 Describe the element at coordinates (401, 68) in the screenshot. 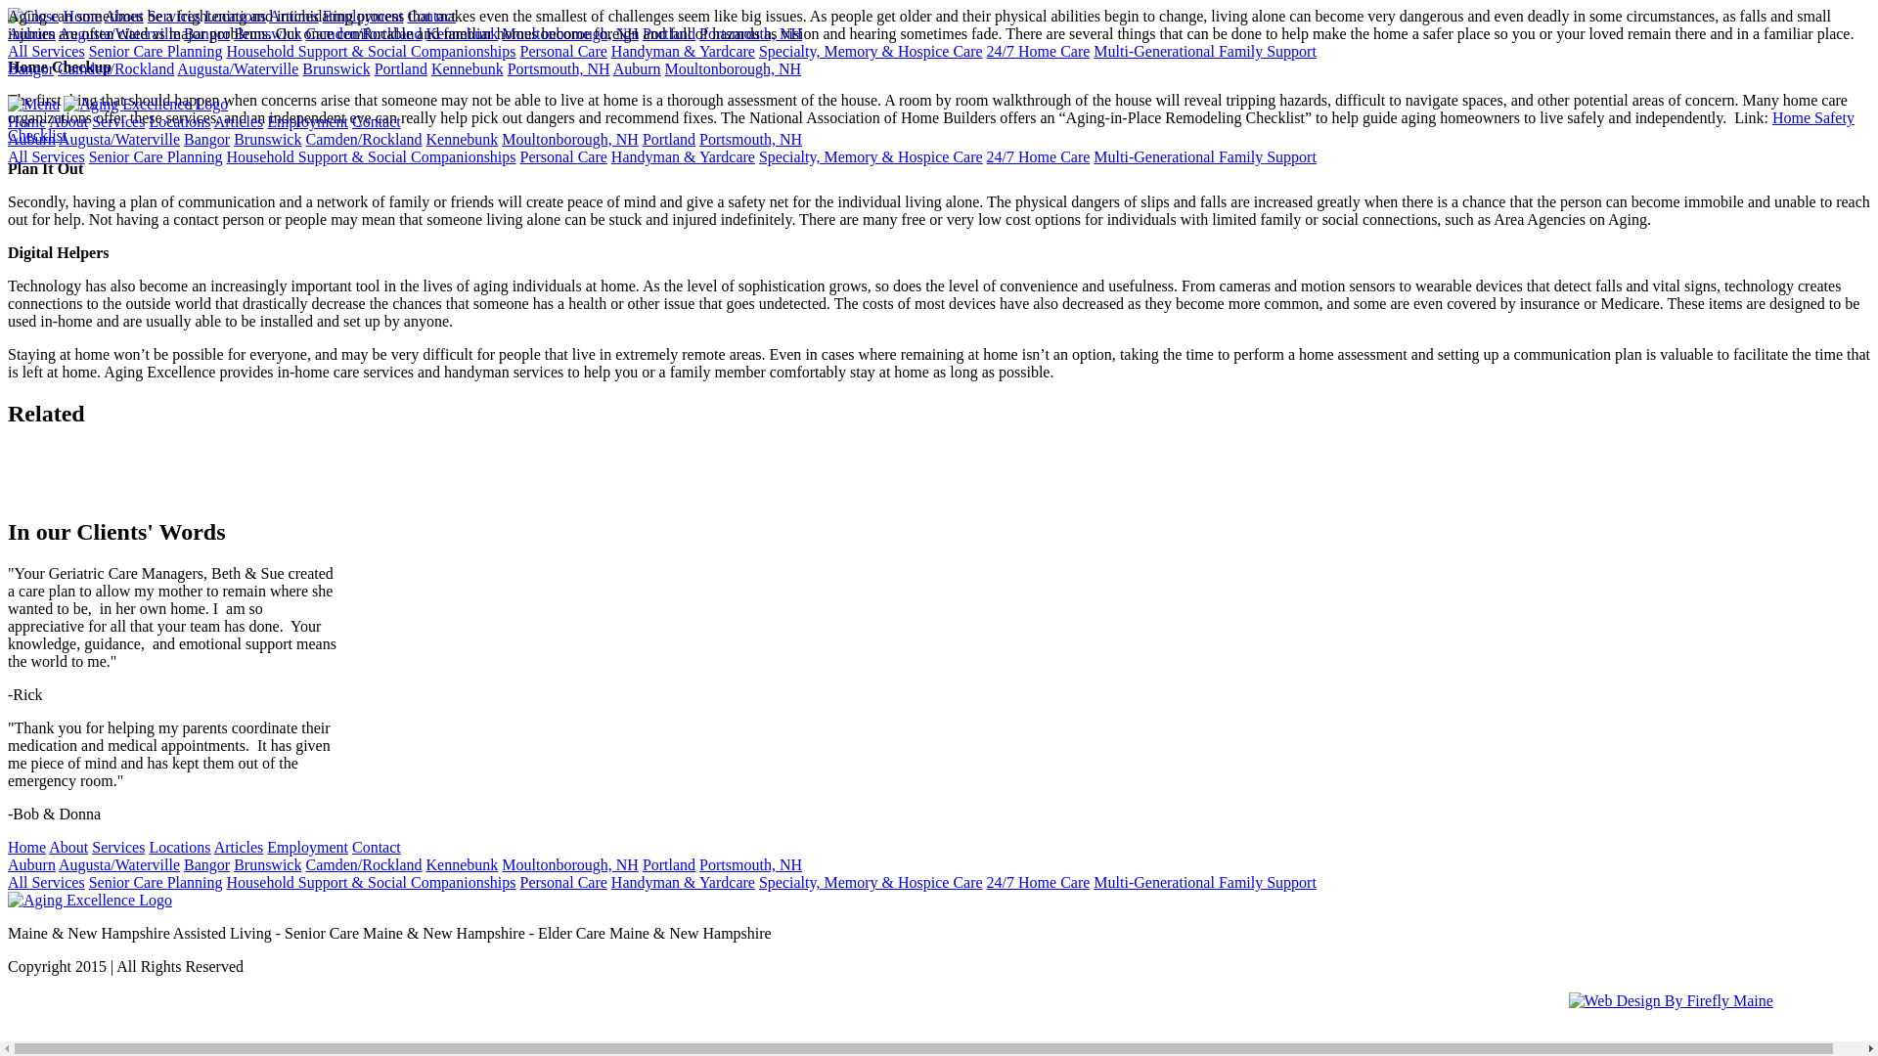

I see `Portland` at that location.